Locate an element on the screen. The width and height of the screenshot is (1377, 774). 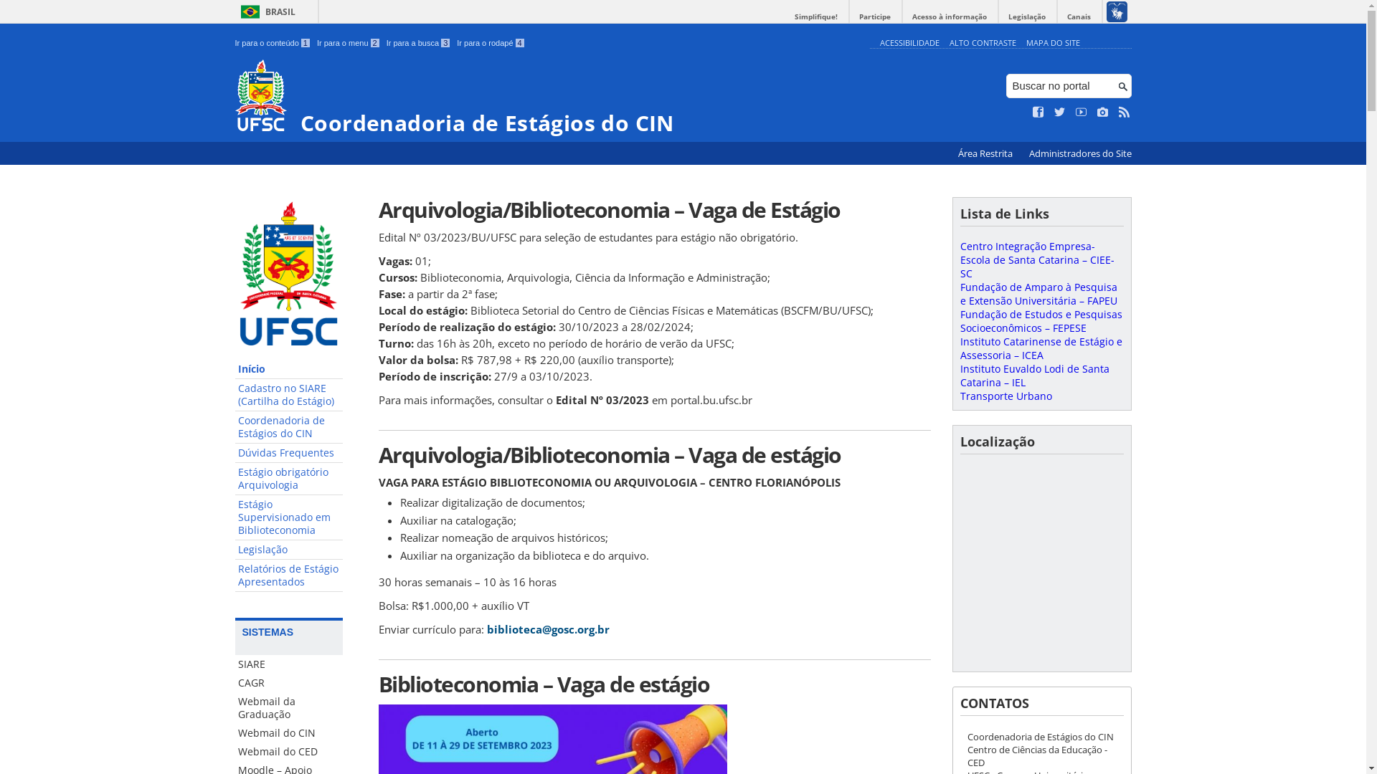
CAGR is located at coordinates (289, 683).